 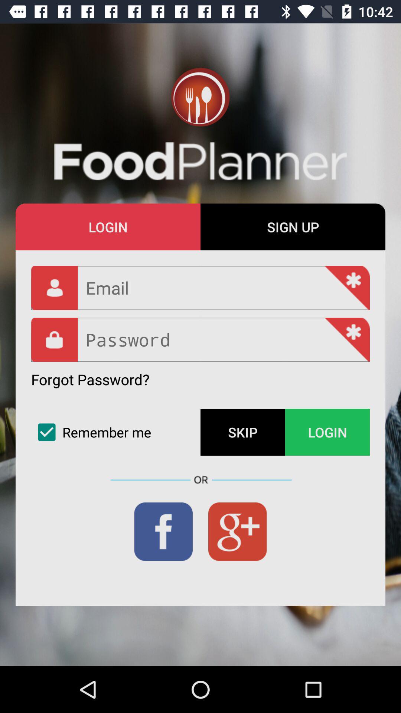 What do you see at coordinates (200, 288) in the screenshot?
I see `name button` at bounding box center [200, 288].